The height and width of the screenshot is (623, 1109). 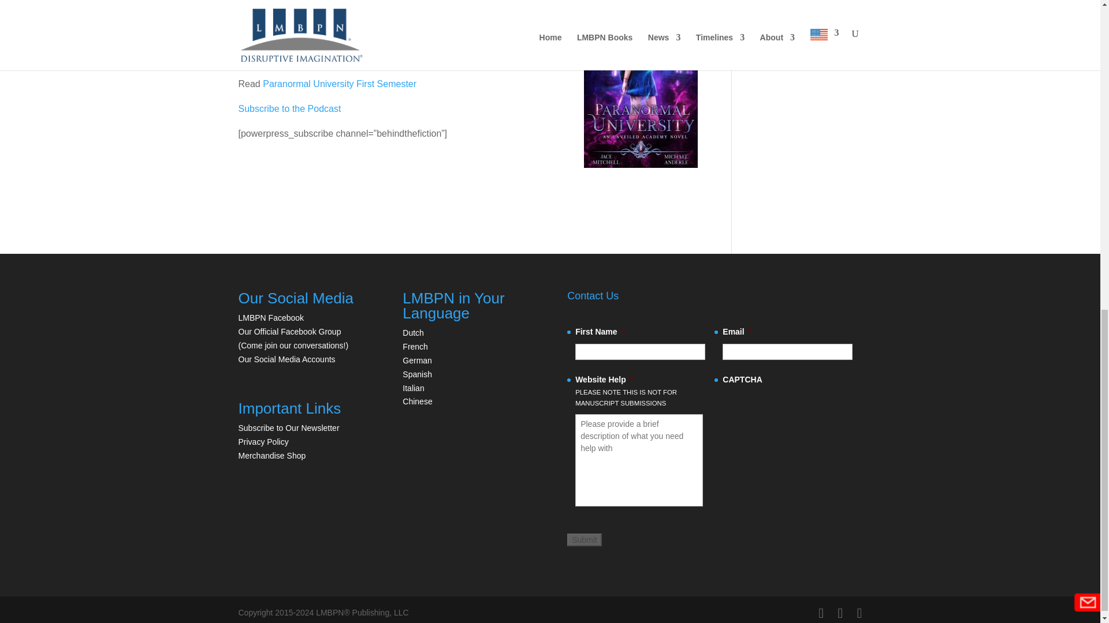 I want to click on Paranormal University First Semester, so click(x=340, y=84).